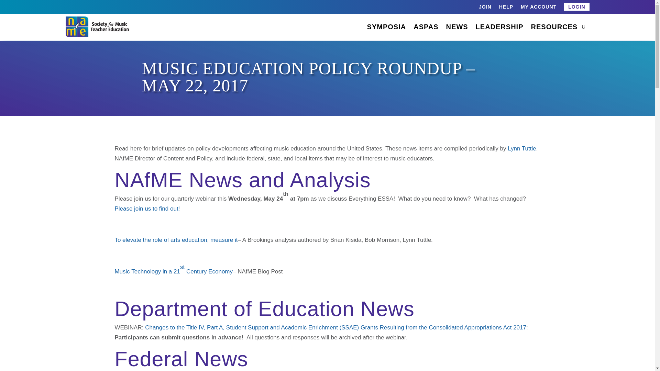 The height and width of the screenshot is (371, 660). What do you see at coordinates (386, 26) in the screenshot?
I see `SYMPOSIA` at bounding box center [386, 26].